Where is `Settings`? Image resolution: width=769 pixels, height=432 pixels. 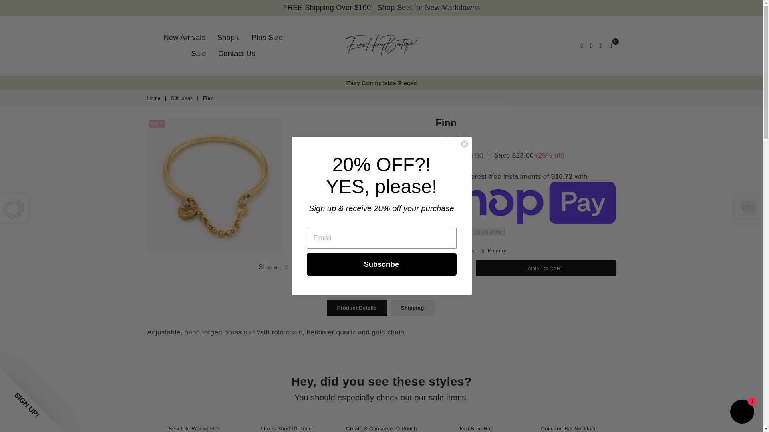 Settings is located at coordinates (591, 46).